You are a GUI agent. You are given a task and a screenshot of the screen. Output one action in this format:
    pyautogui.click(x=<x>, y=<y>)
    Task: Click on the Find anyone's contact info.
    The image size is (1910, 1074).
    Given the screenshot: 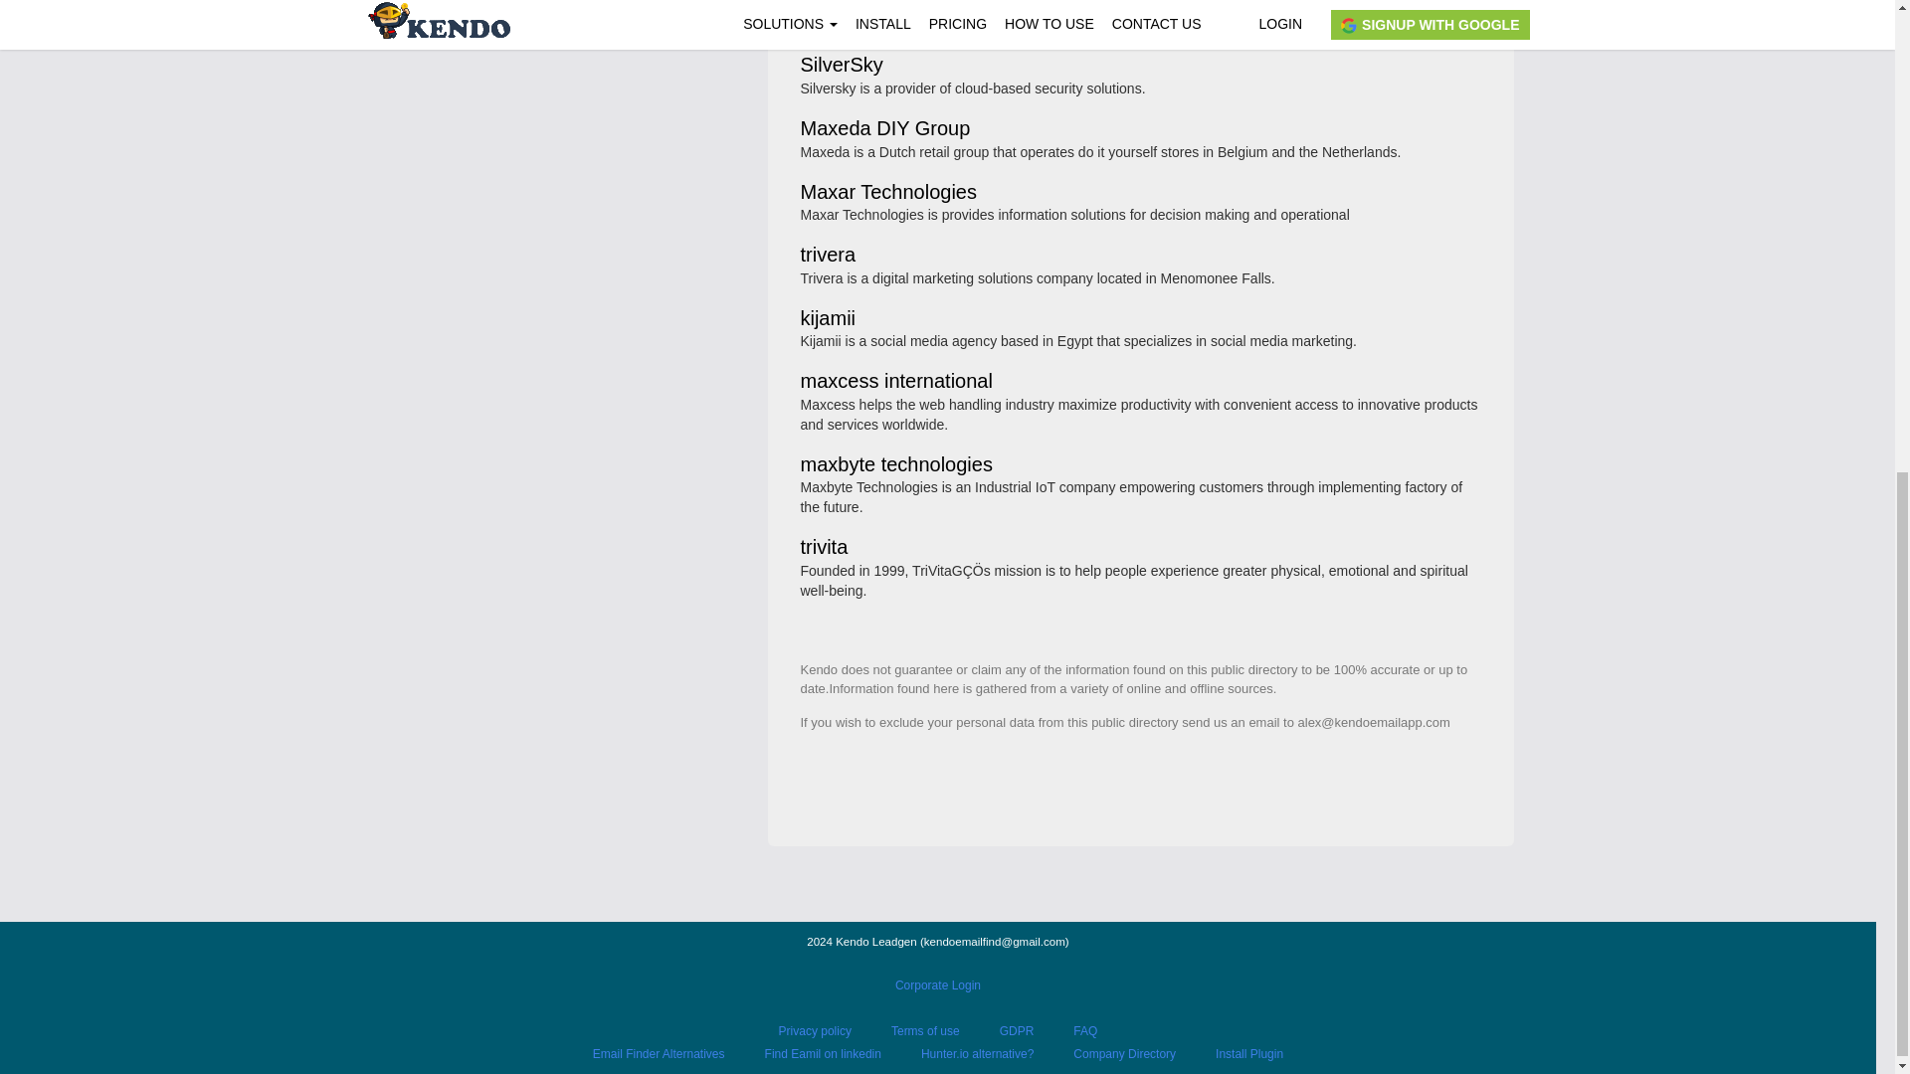 What is the action you would take?
    pyautogui.click(x=559, y=30)
    